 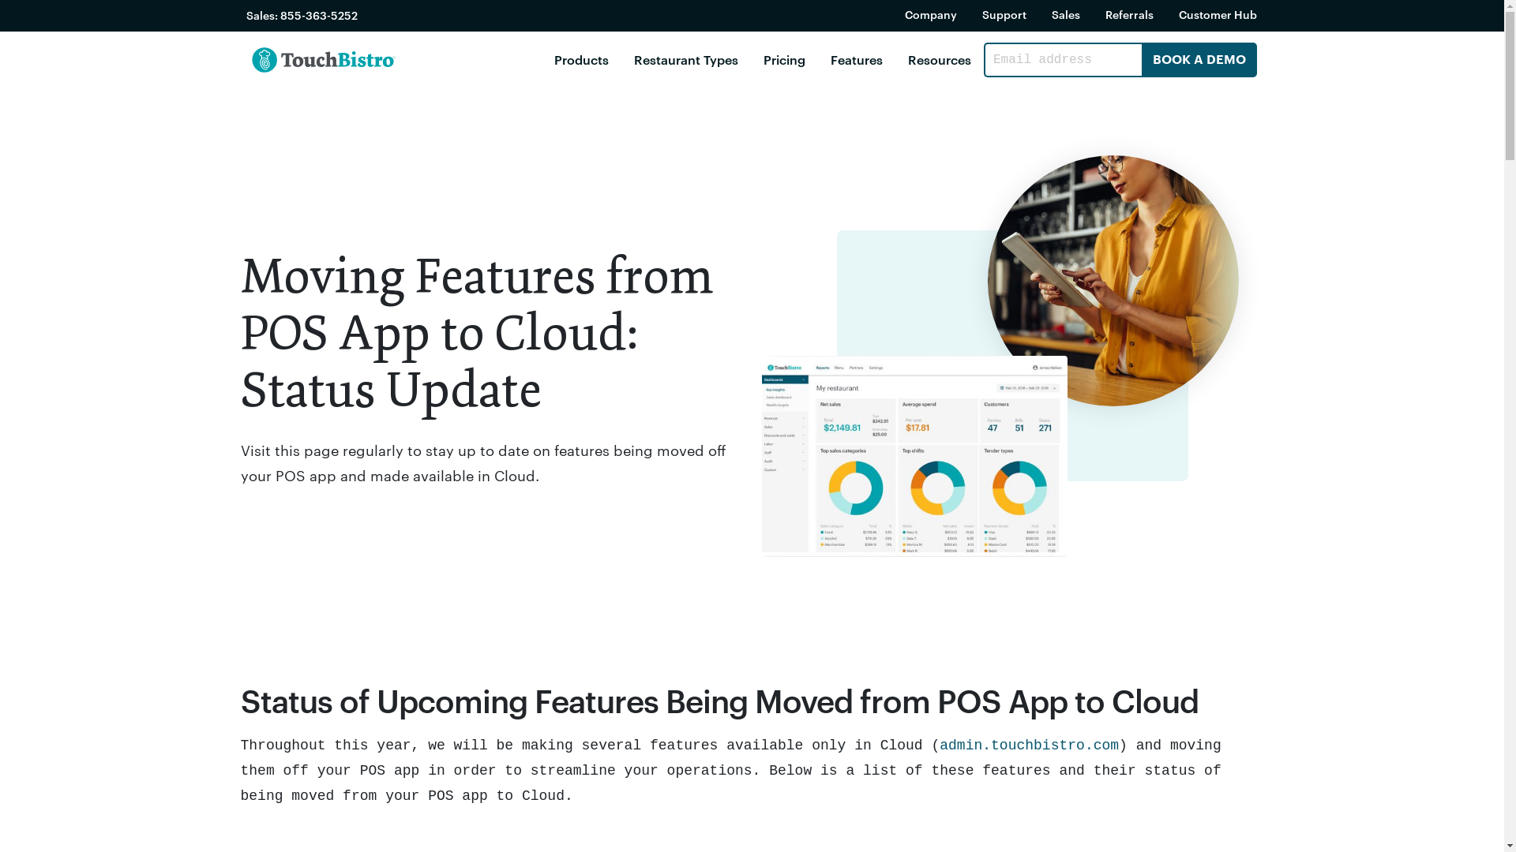 I want to click on Company, so click(x=931, y=14).